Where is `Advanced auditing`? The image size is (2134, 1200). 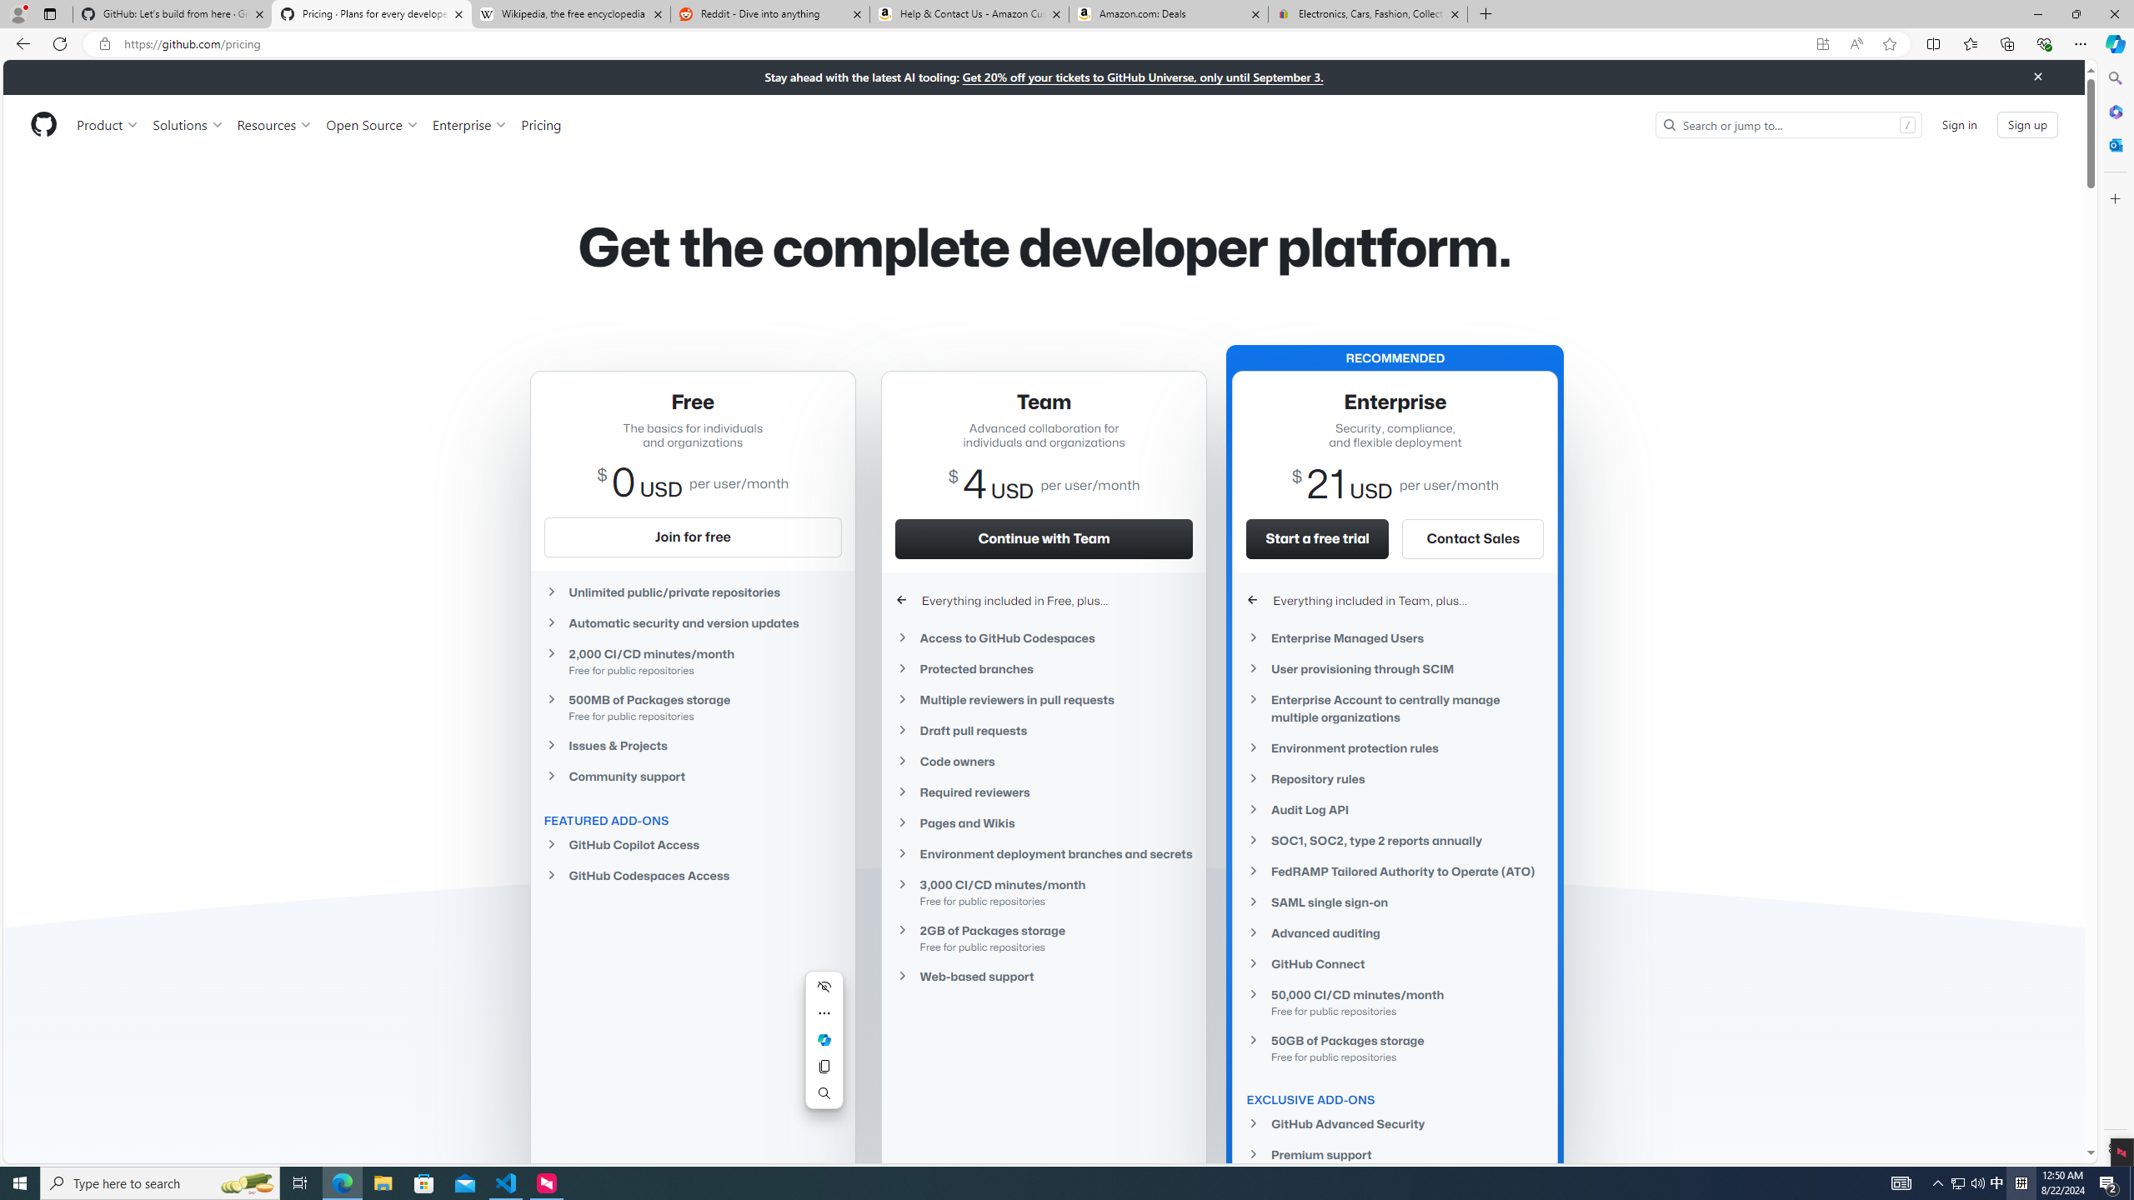
Advanced auditing is located at coordinates (1395, 933).